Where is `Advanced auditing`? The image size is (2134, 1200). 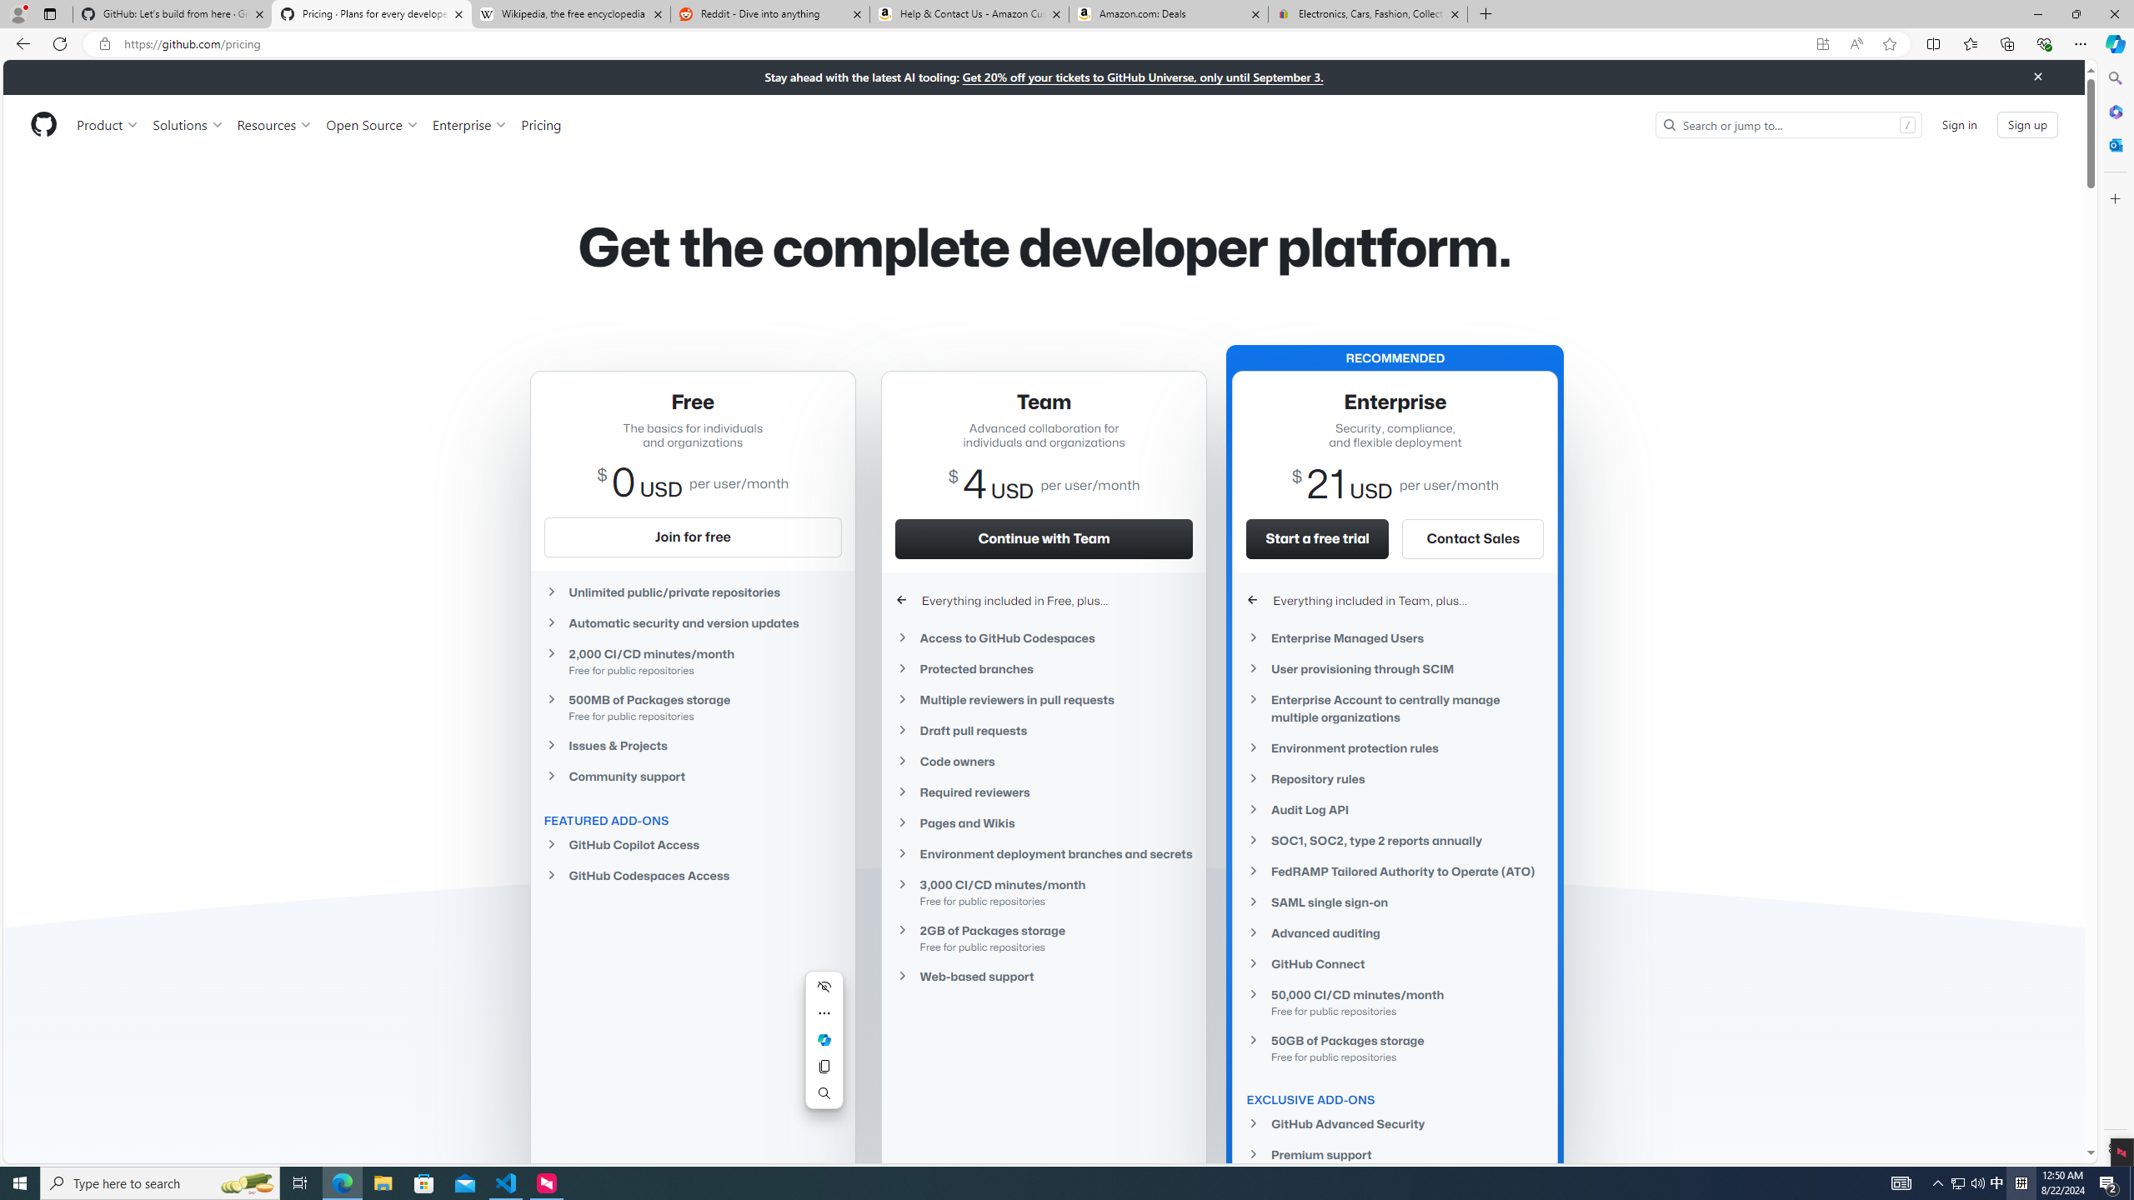
Advanced auditing is located at coordinates (1395, 933).